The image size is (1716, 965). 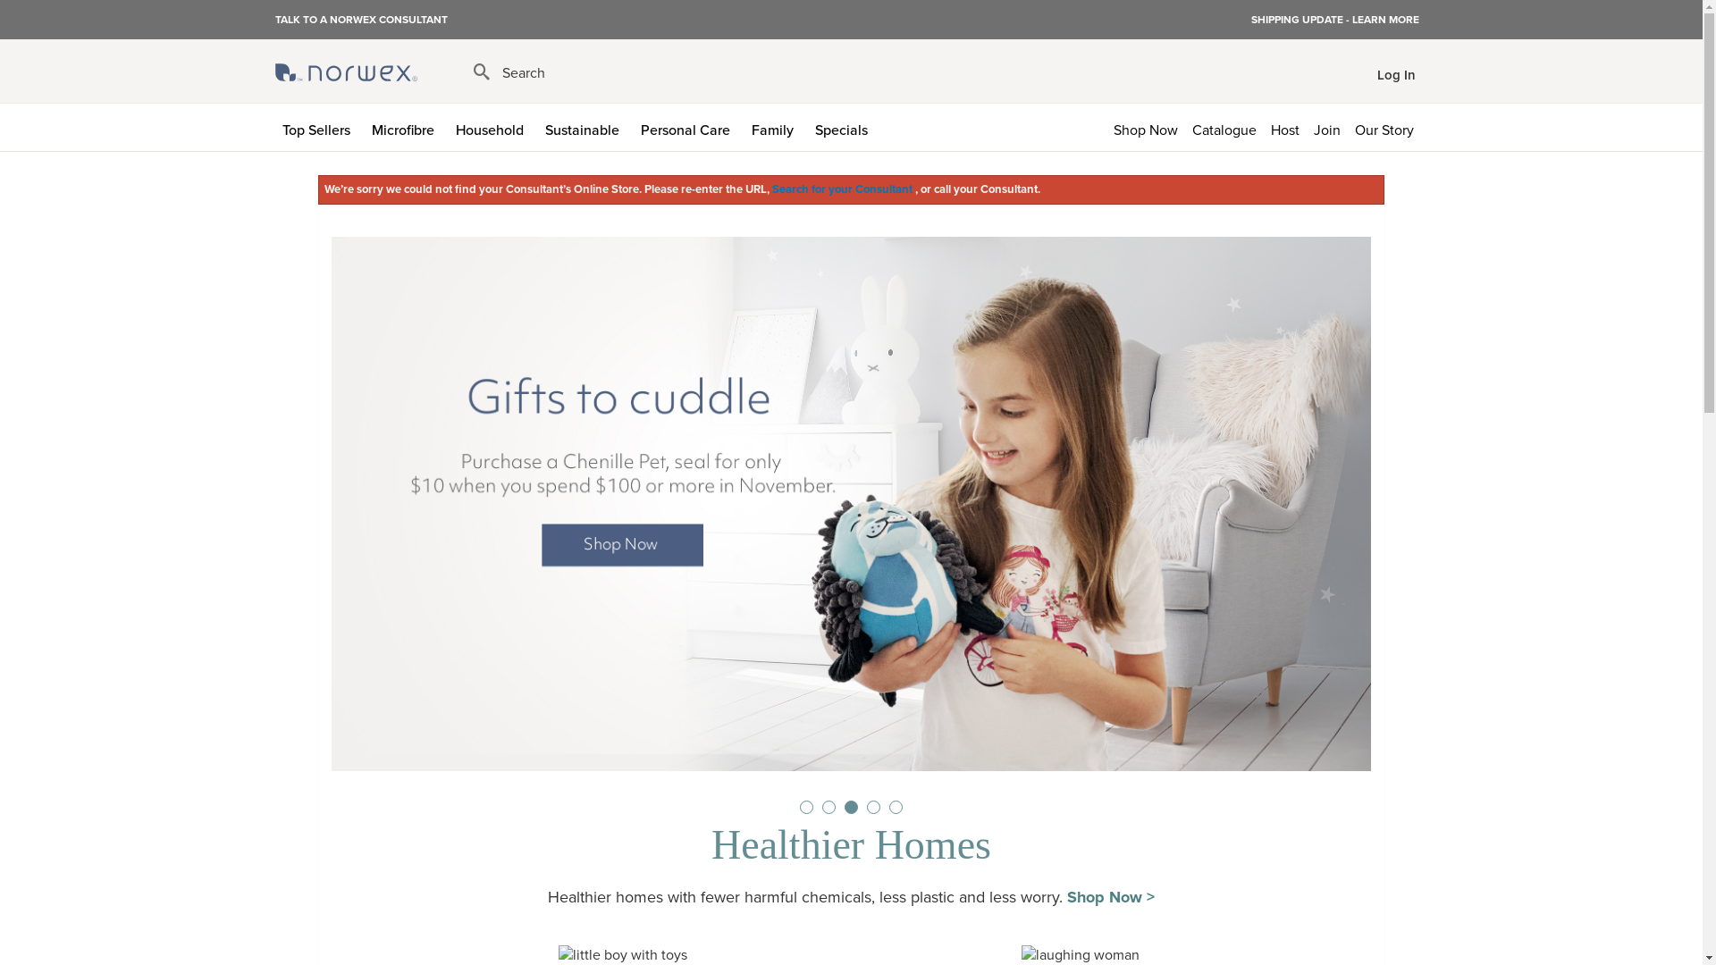 What do you see at coordinates (845, 127) in the screenshot?
I see `Specials` at bounding box center [845, 127].